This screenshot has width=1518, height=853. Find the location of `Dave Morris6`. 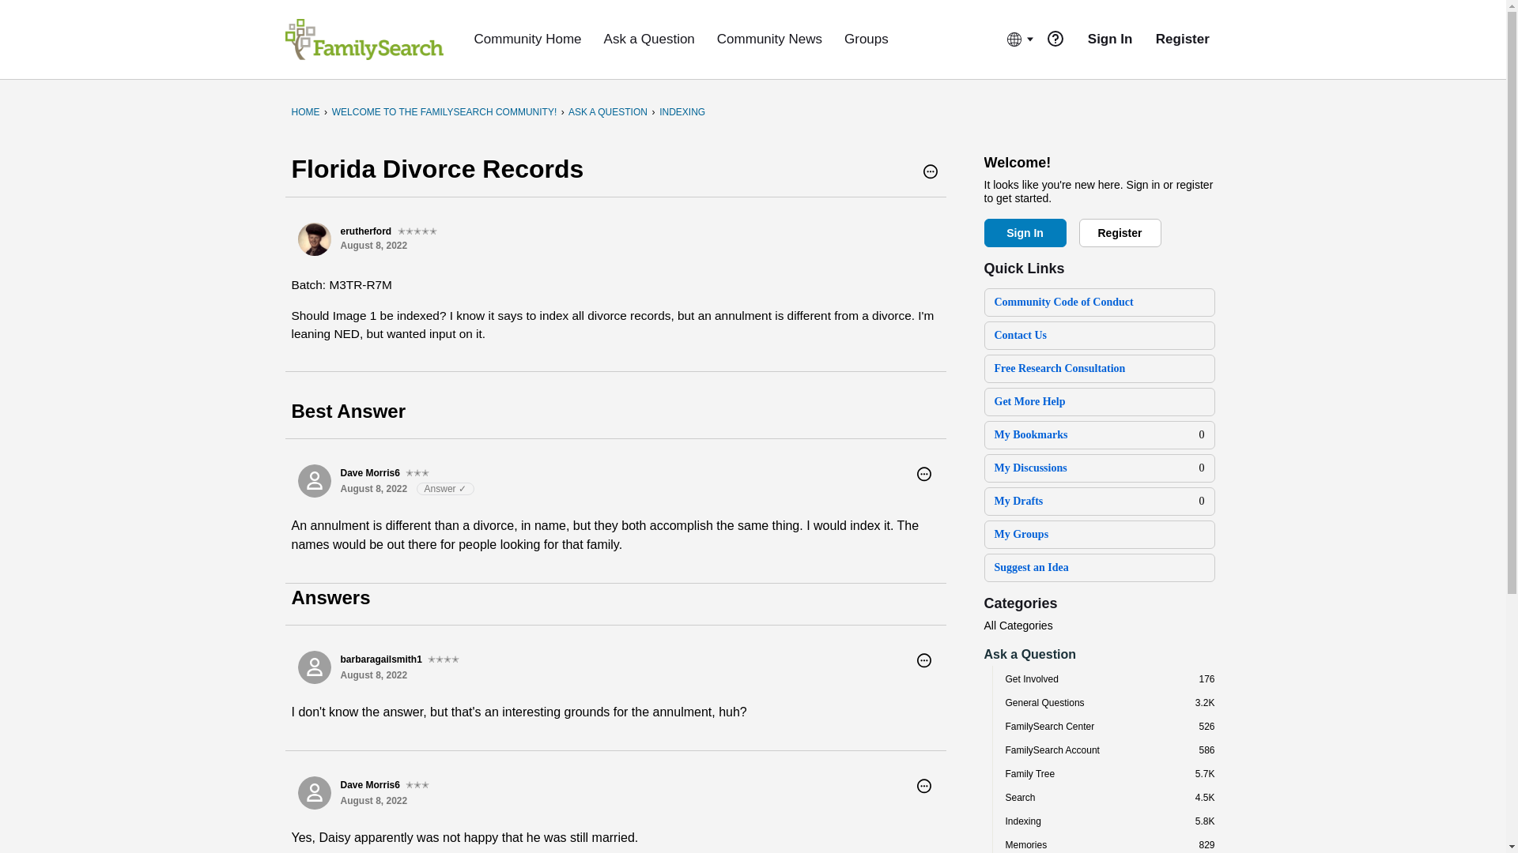

Dave Morris6 is located at coordinates (314, 792).